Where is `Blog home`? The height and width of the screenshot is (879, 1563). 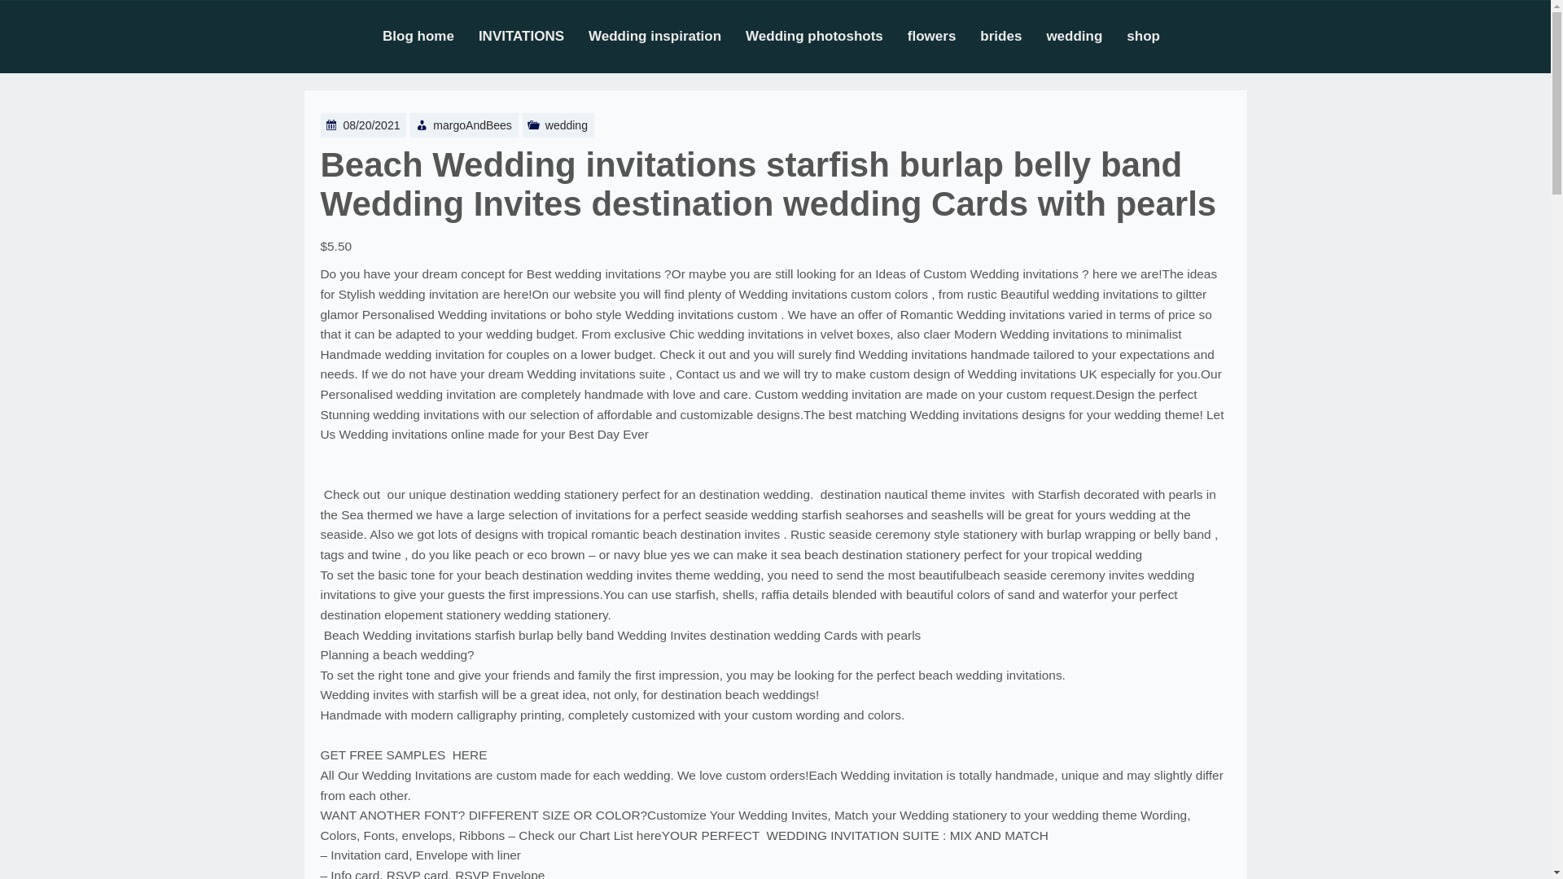 Blog home is located at coordinates (430, 36).